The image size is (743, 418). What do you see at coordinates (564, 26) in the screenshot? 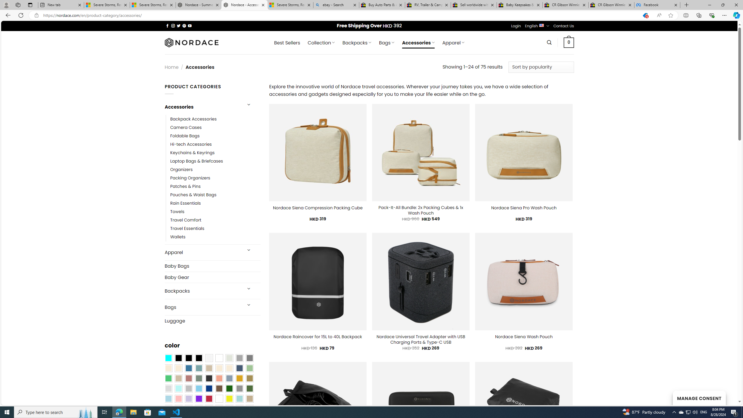
I see `Contact Us` at bounding box center [564, 26].